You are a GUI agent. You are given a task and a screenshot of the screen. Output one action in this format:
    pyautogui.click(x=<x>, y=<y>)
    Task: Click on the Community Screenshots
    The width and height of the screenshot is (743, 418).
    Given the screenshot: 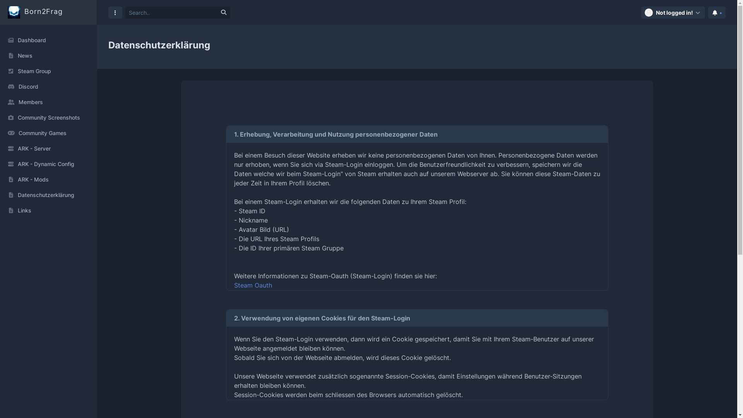 What is the action you would take?
    pyautogui.click(x=48, y=118)
    